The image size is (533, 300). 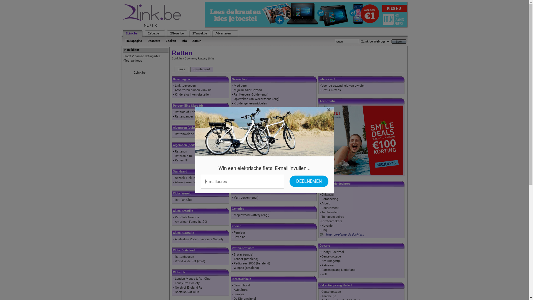 I want to click on 2Travel.be, so click(x=199, y=33).